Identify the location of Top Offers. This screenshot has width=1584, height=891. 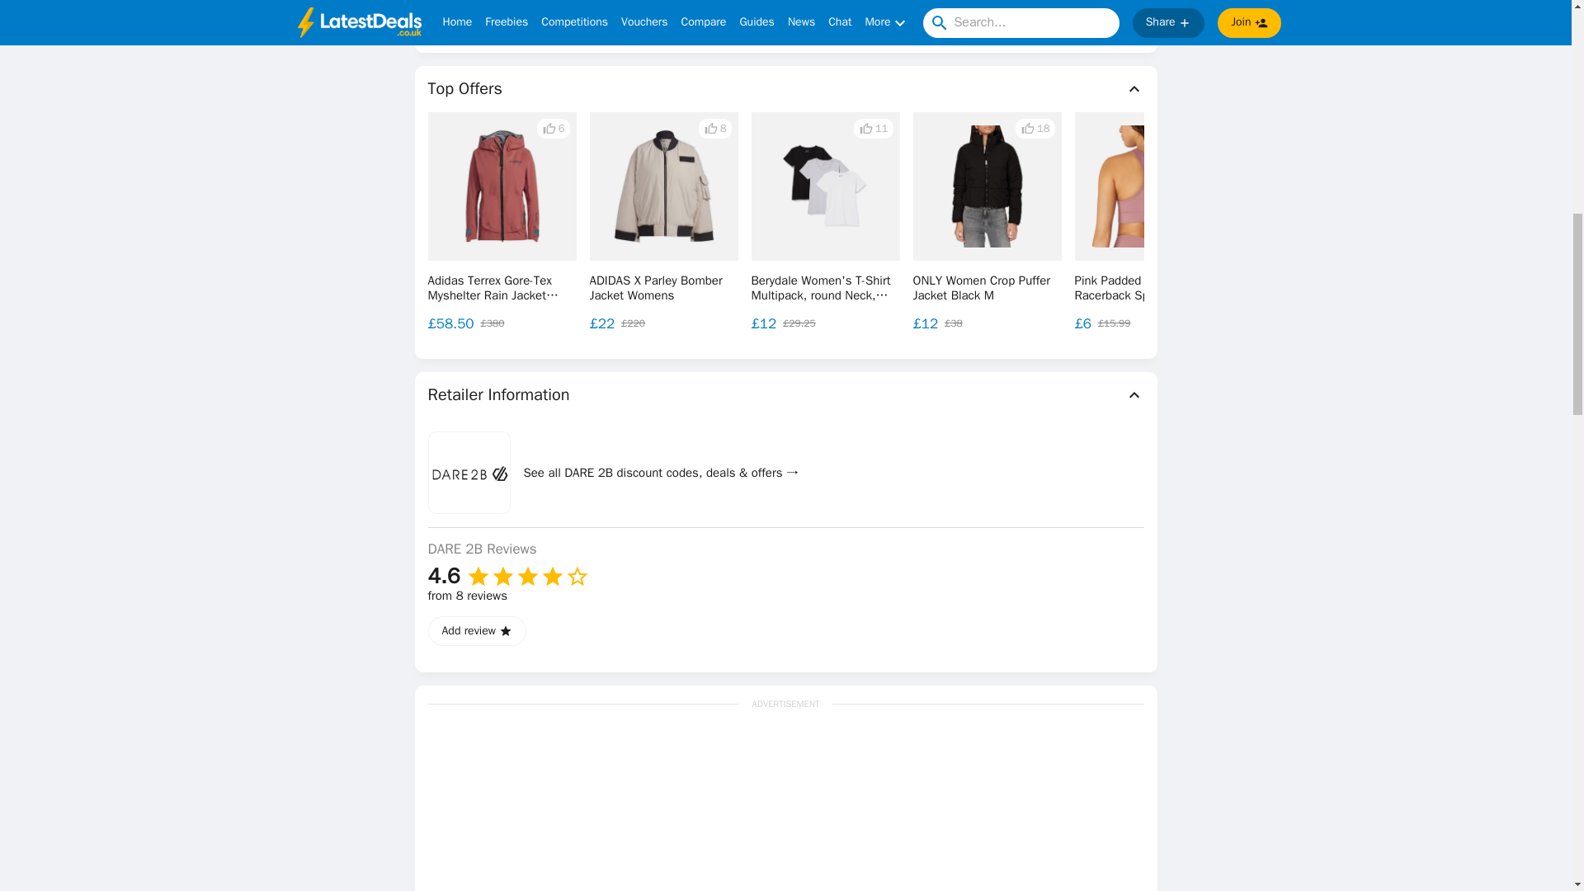
(785, 89).